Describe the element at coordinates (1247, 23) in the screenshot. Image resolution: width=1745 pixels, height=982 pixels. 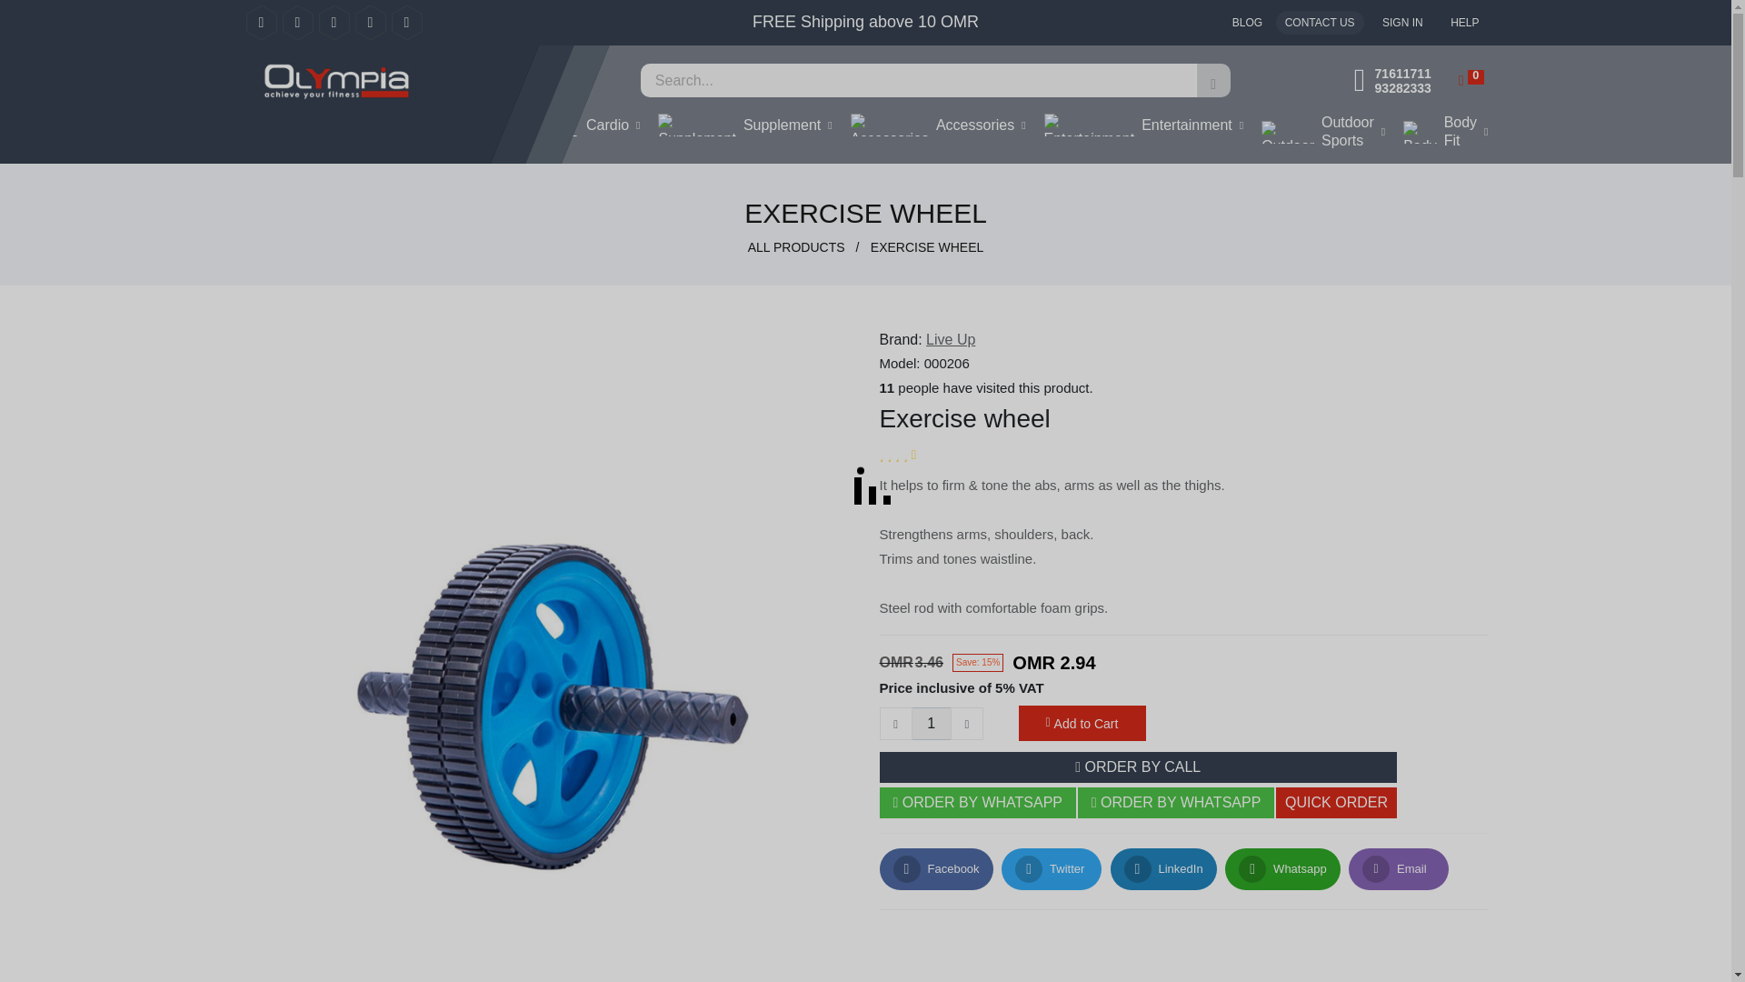
I see `BLOG` at that location.